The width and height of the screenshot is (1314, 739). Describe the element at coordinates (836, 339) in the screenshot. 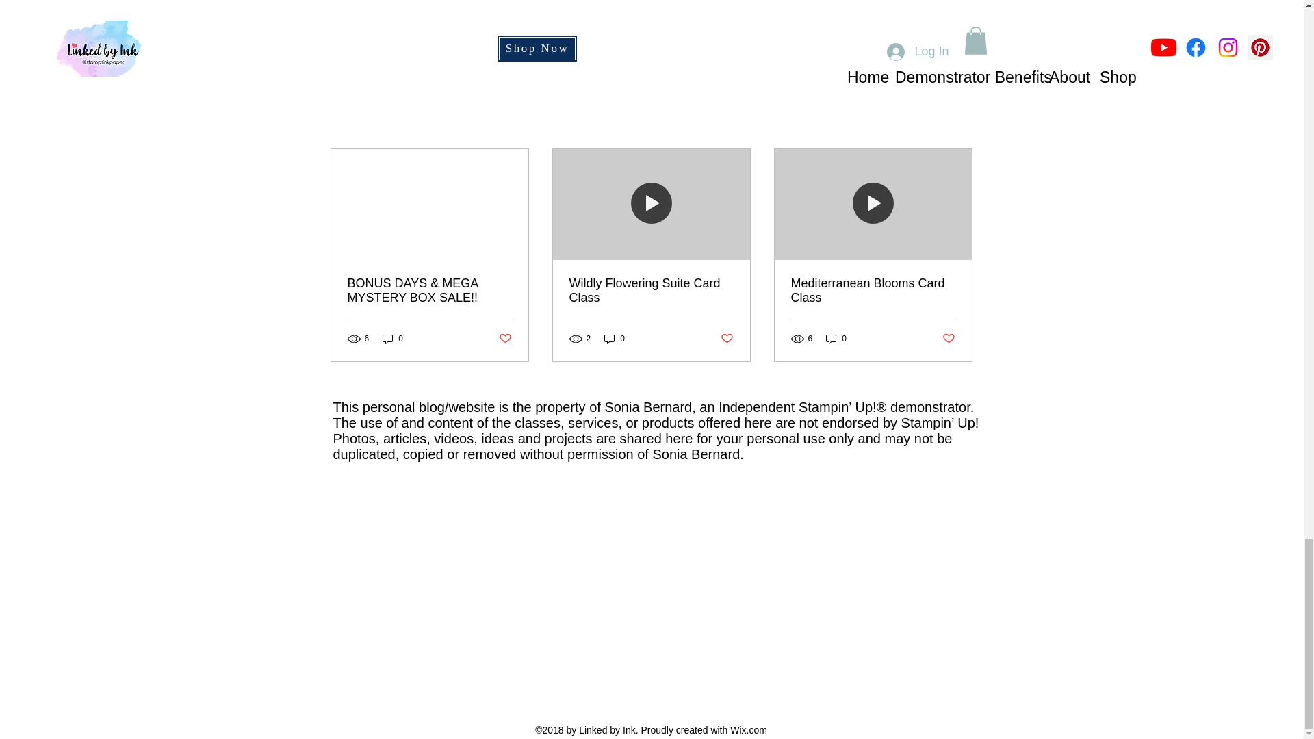

I see `0` at that location.